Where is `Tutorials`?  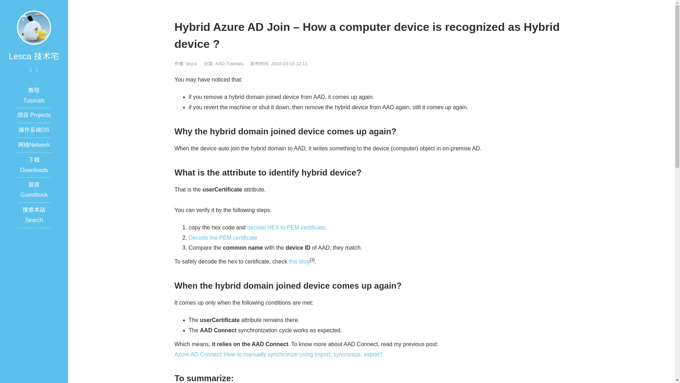
Tutorials is located at coordinates (234, 63).